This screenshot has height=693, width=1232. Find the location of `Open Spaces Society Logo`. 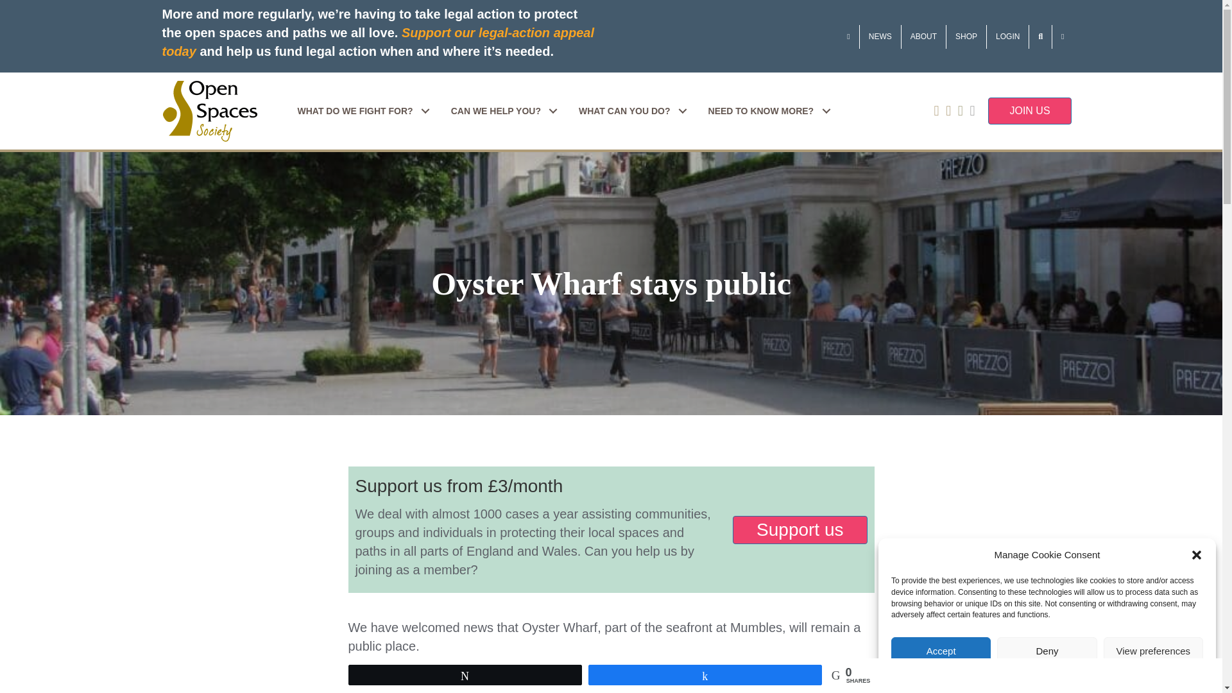

Open Spaces Society Logo is located at coordinates (209, 112).